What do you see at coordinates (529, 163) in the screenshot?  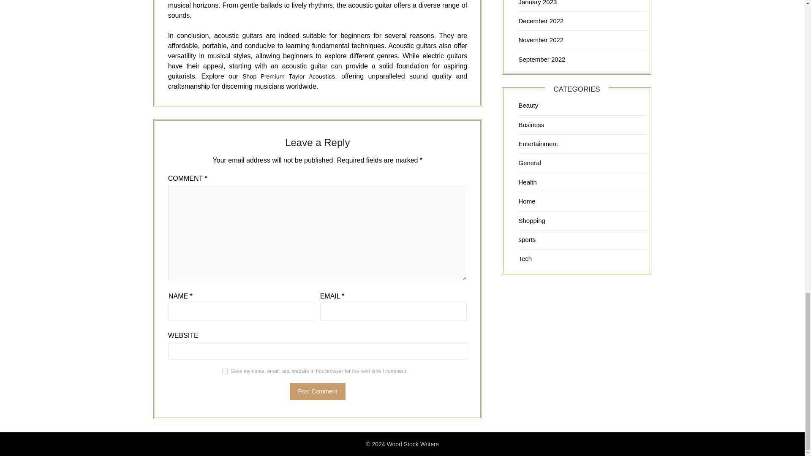 I see `General` at bounding box center [529, 163].